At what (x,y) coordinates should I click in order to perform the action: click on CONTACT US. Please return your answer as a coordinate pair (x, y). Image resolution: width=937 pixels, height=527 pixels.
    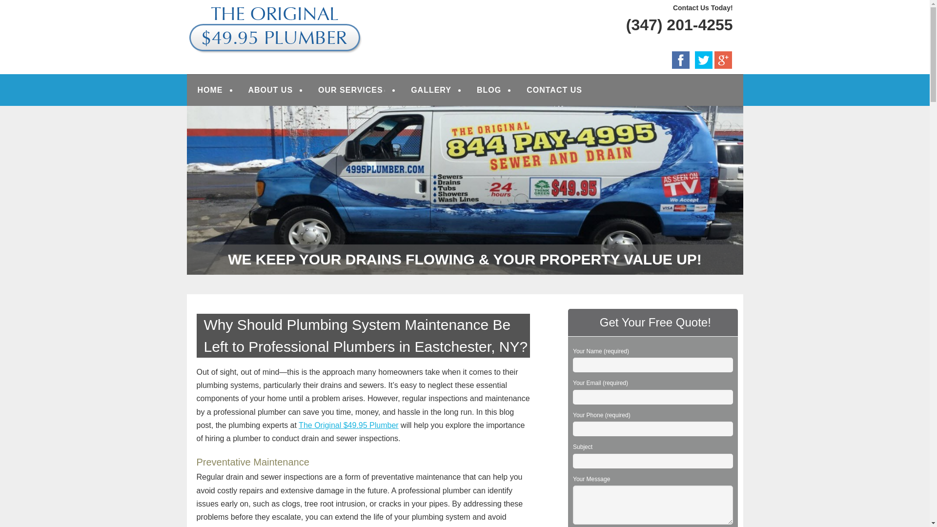
    Looking at the image, I should click on (554, 90).